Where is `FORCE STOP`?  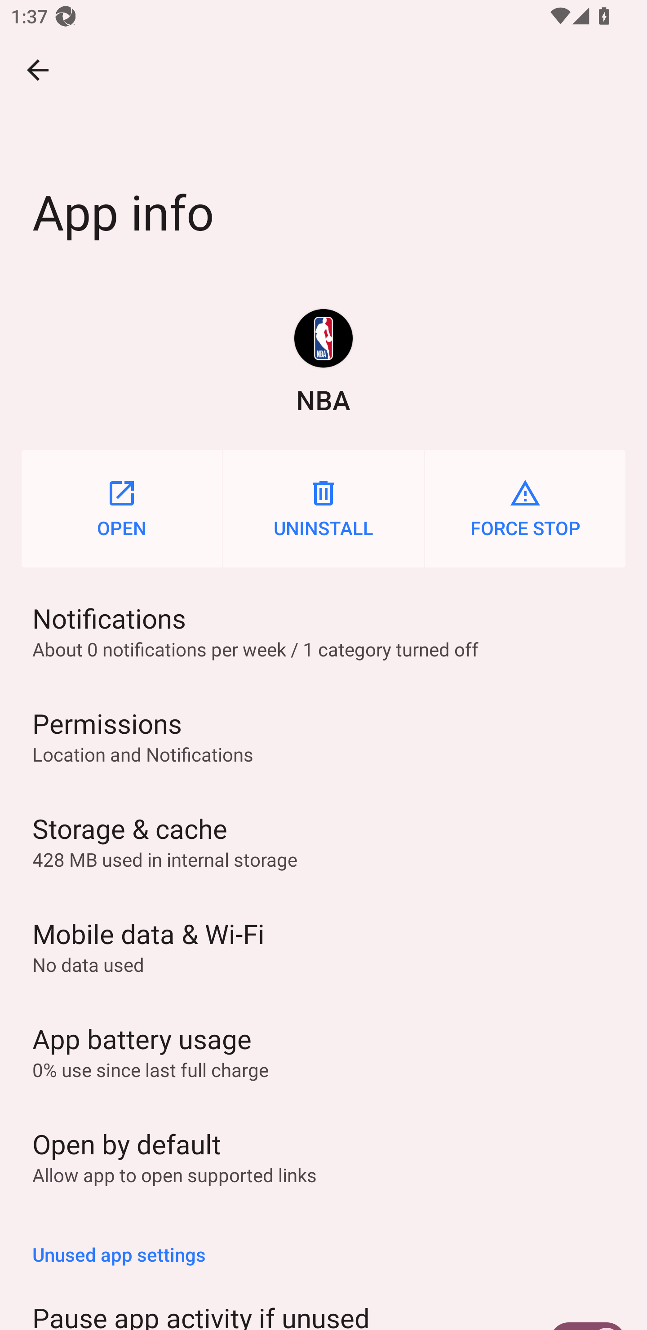 FORCE STOP is located at coordinates (525, 509).